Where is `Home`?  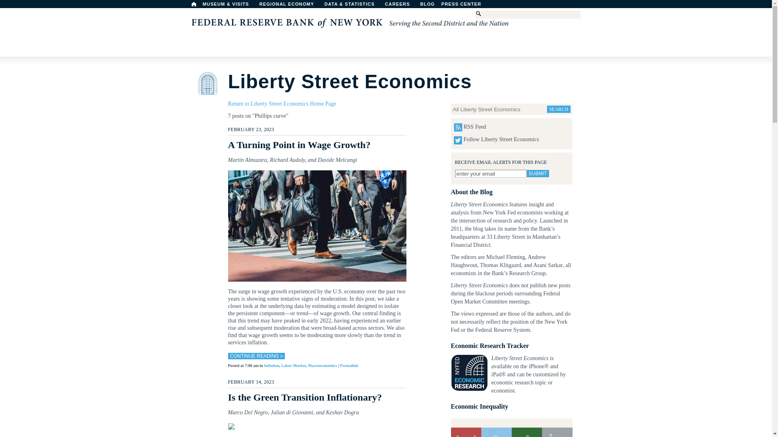 Home is located at coordinates (194, 4).